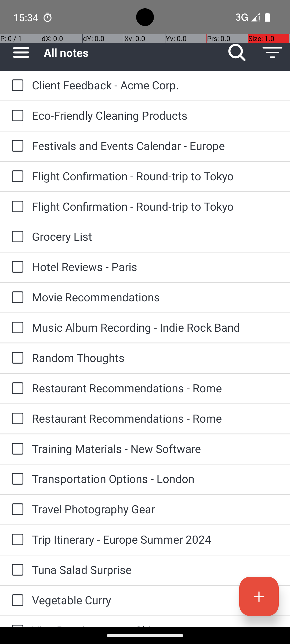 The width and height of the screenshot is (290, 644). What do you see at coordinates (156, 539) in the screenshot?
I see `Trip Itinerary - Europe Summer 2024` at bounding box center [156, 539].